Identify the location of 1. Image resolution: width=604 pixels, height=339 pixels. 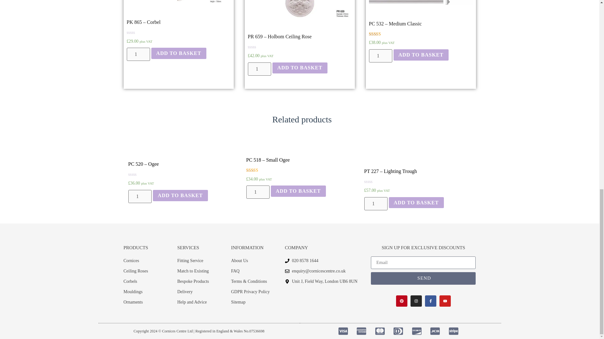
(257, 192).